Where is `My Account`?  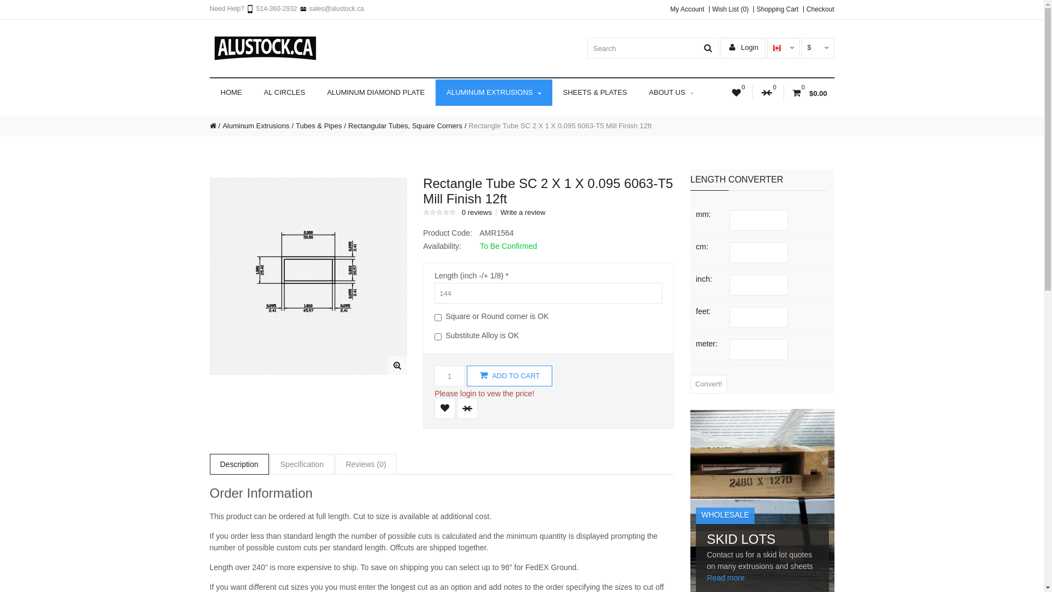
My Account is located at coordinates (687, 9).